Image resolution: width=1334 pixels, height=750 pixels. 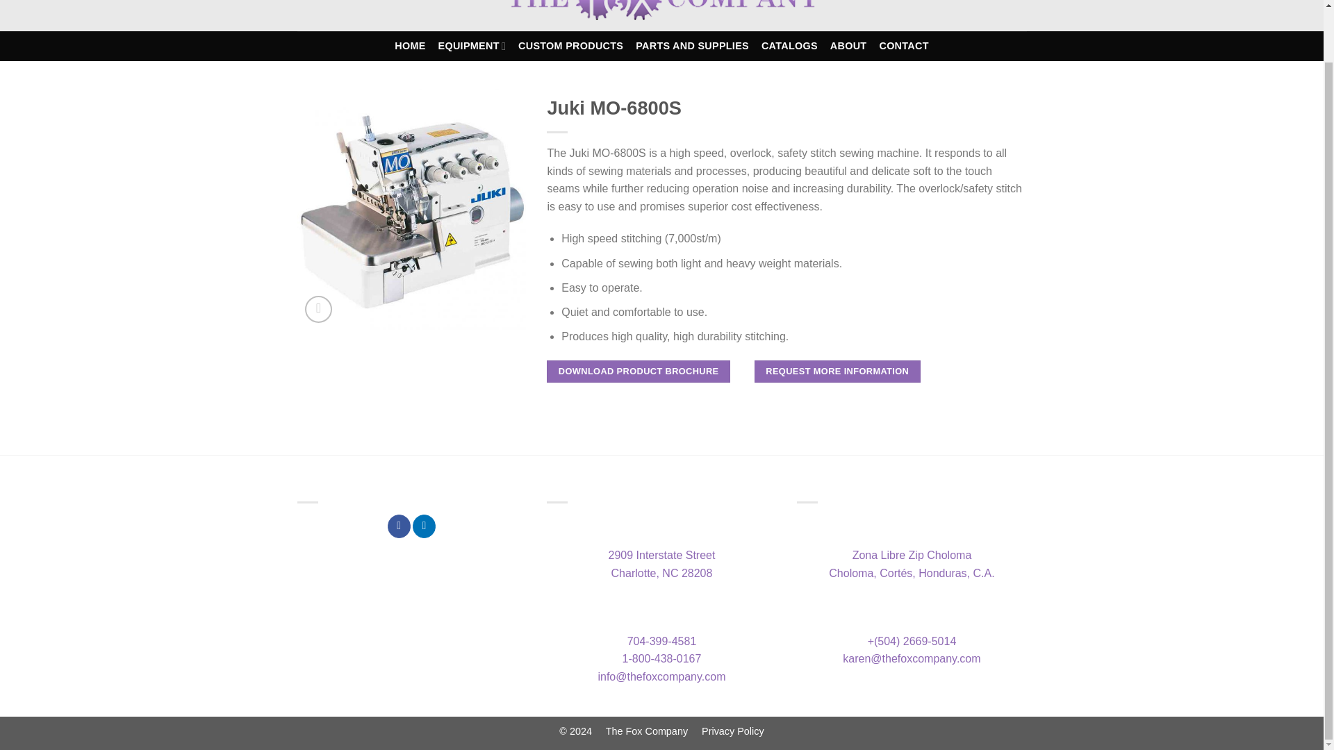 I want to click on HOME, so click(x=410, y=46).